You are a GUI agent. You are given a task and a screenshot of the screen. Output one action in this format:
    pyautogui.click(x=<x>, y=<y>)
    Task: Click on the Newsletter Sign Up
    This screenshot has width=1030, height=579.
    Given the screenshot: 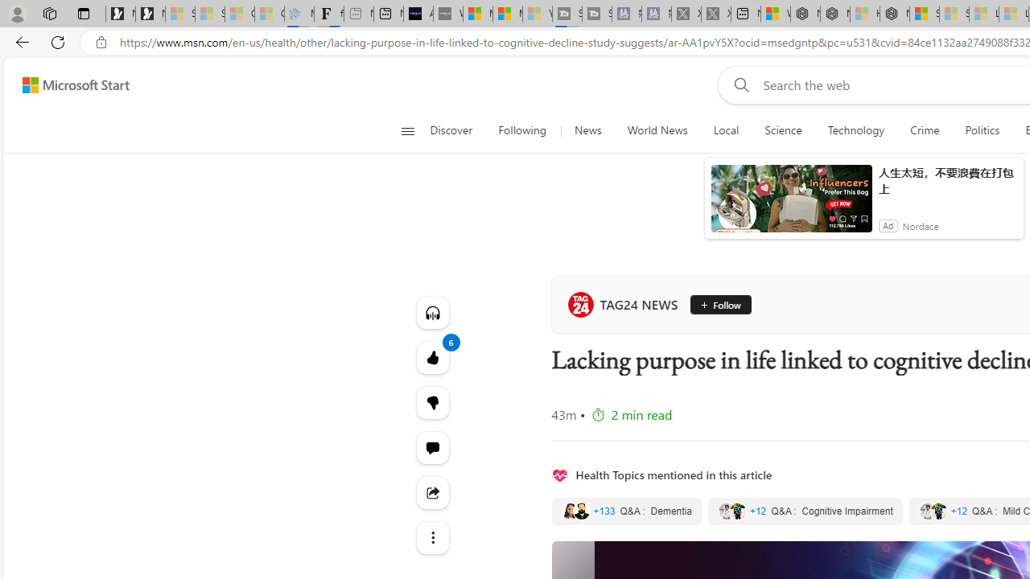 What is the action you would take?
    pyautogui.click(x=150, y=14)
    